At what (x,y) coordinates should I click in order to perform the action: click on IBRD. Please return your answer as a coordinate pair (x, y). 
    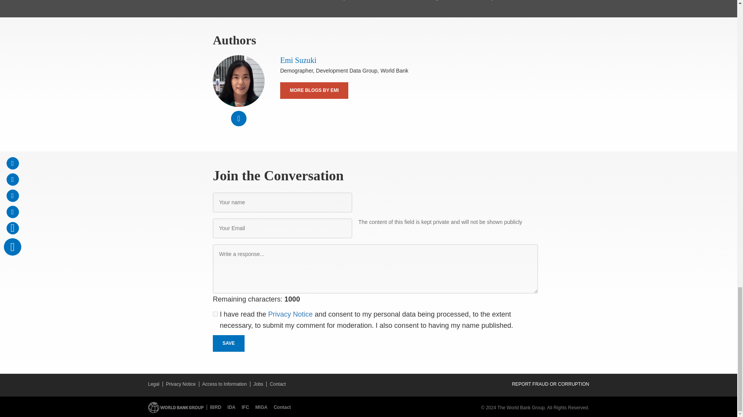
    Looking at the image, I should click on (215, 407).